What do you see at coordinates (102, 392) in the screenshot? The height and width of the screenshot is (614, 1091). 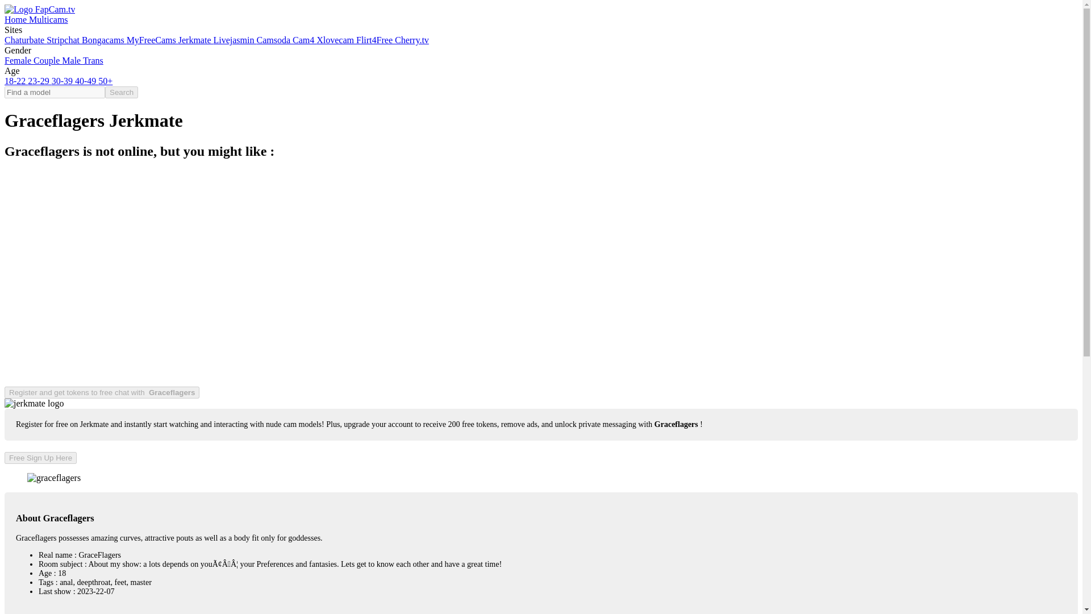 I see `Register and get tokens to free chat with  Graceflagers` at bounding box center [102, 392].